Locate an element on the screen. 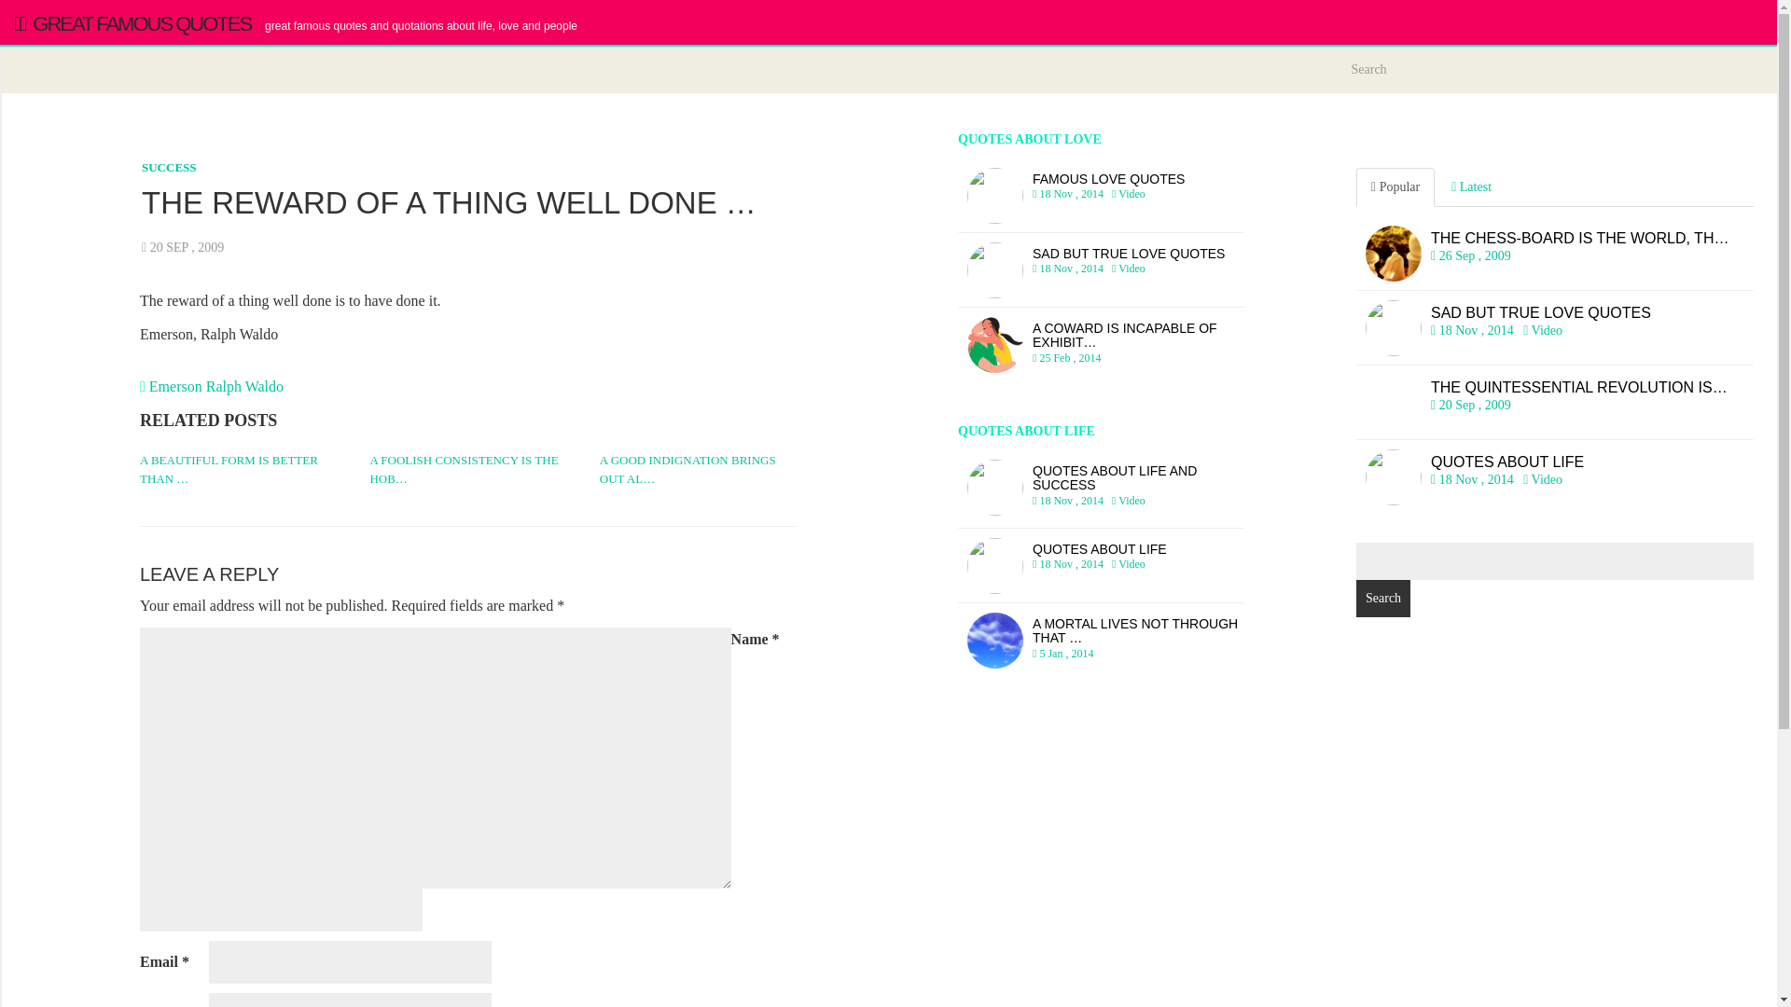  Latest is located at coordinates (1101, 195).